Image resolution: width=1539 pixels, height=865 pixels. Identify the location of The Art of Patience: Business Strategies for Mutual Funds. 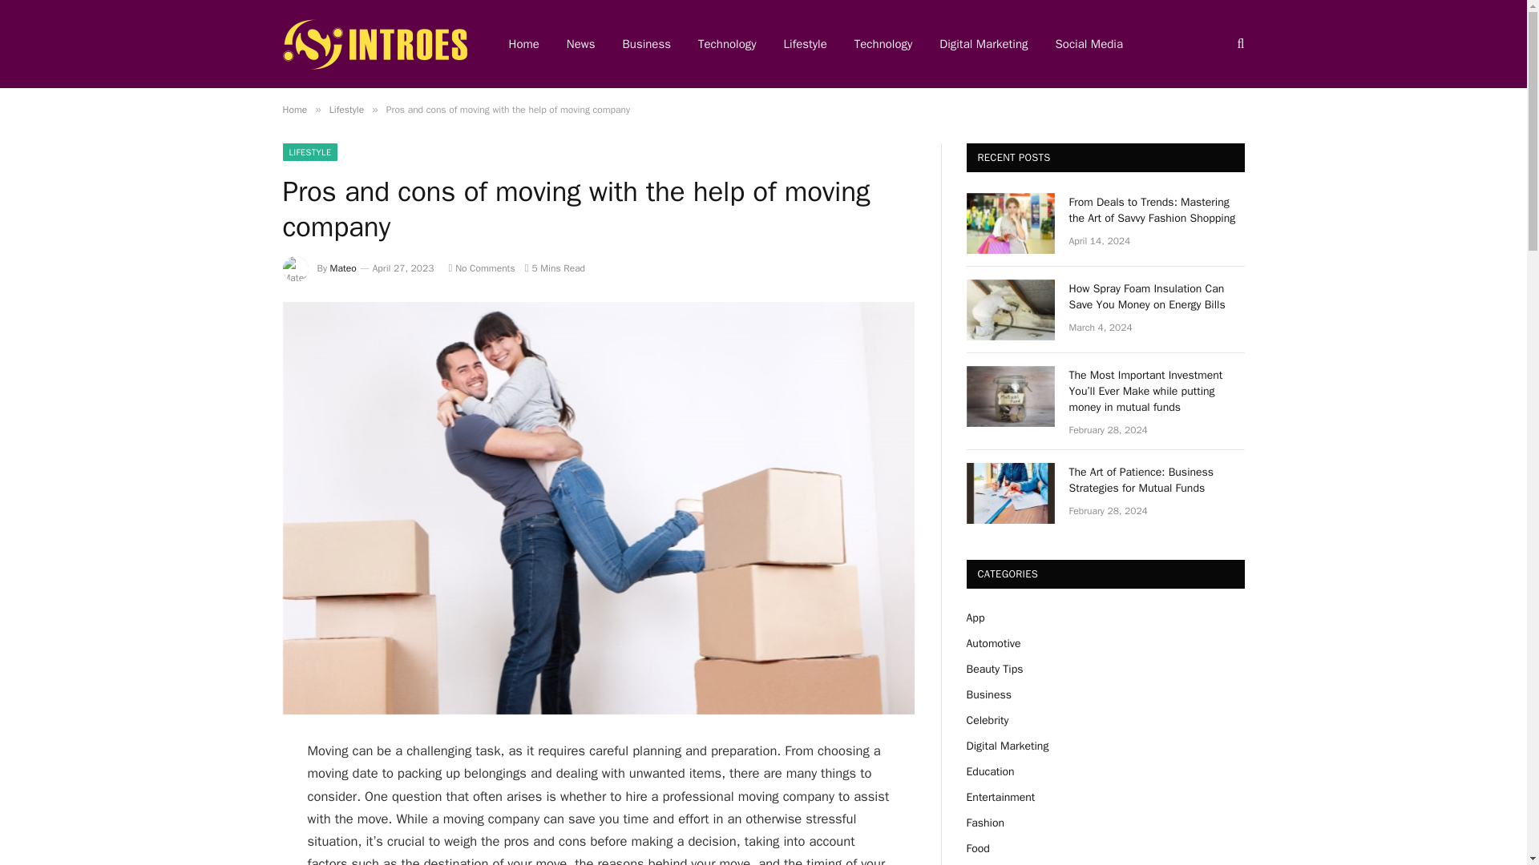
(1010, 493).